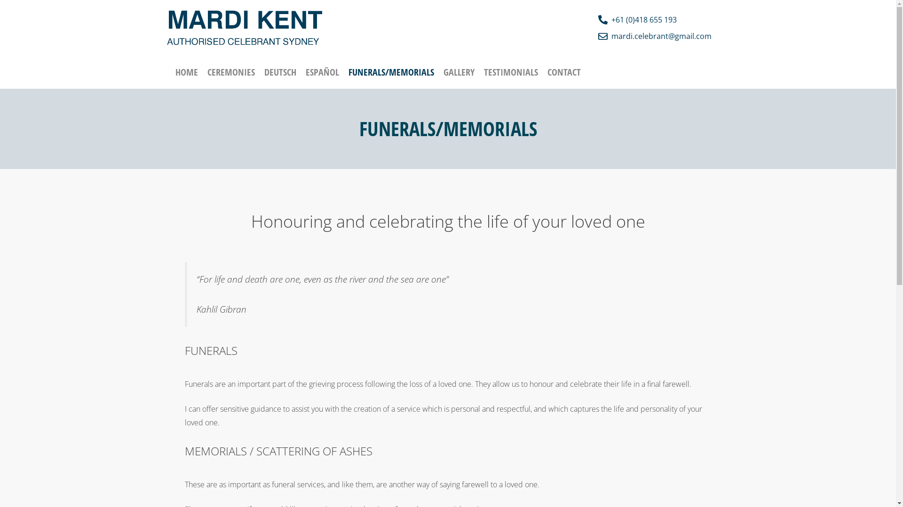 The width and height of the screenshot is (903, 507). Describe the element at coordinates (510, 72) in the screenshot. I see `TESTIMONIALS` at that location.